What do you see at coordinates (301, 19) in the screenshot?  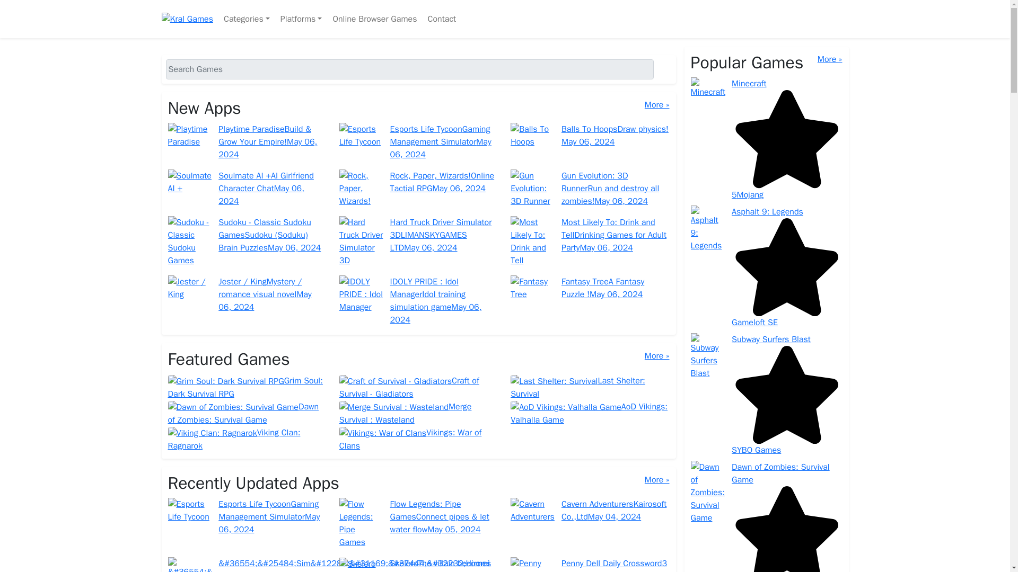 I see `Platforms` at bounding box center [301, 19].